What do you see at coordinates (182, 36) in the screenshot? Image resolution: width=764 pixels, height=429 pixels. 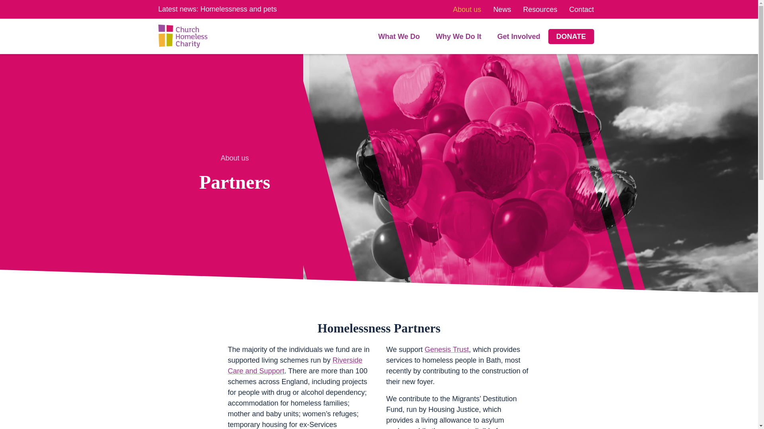 I see `Church Homeless Charity` at bounding box center [182, 36].